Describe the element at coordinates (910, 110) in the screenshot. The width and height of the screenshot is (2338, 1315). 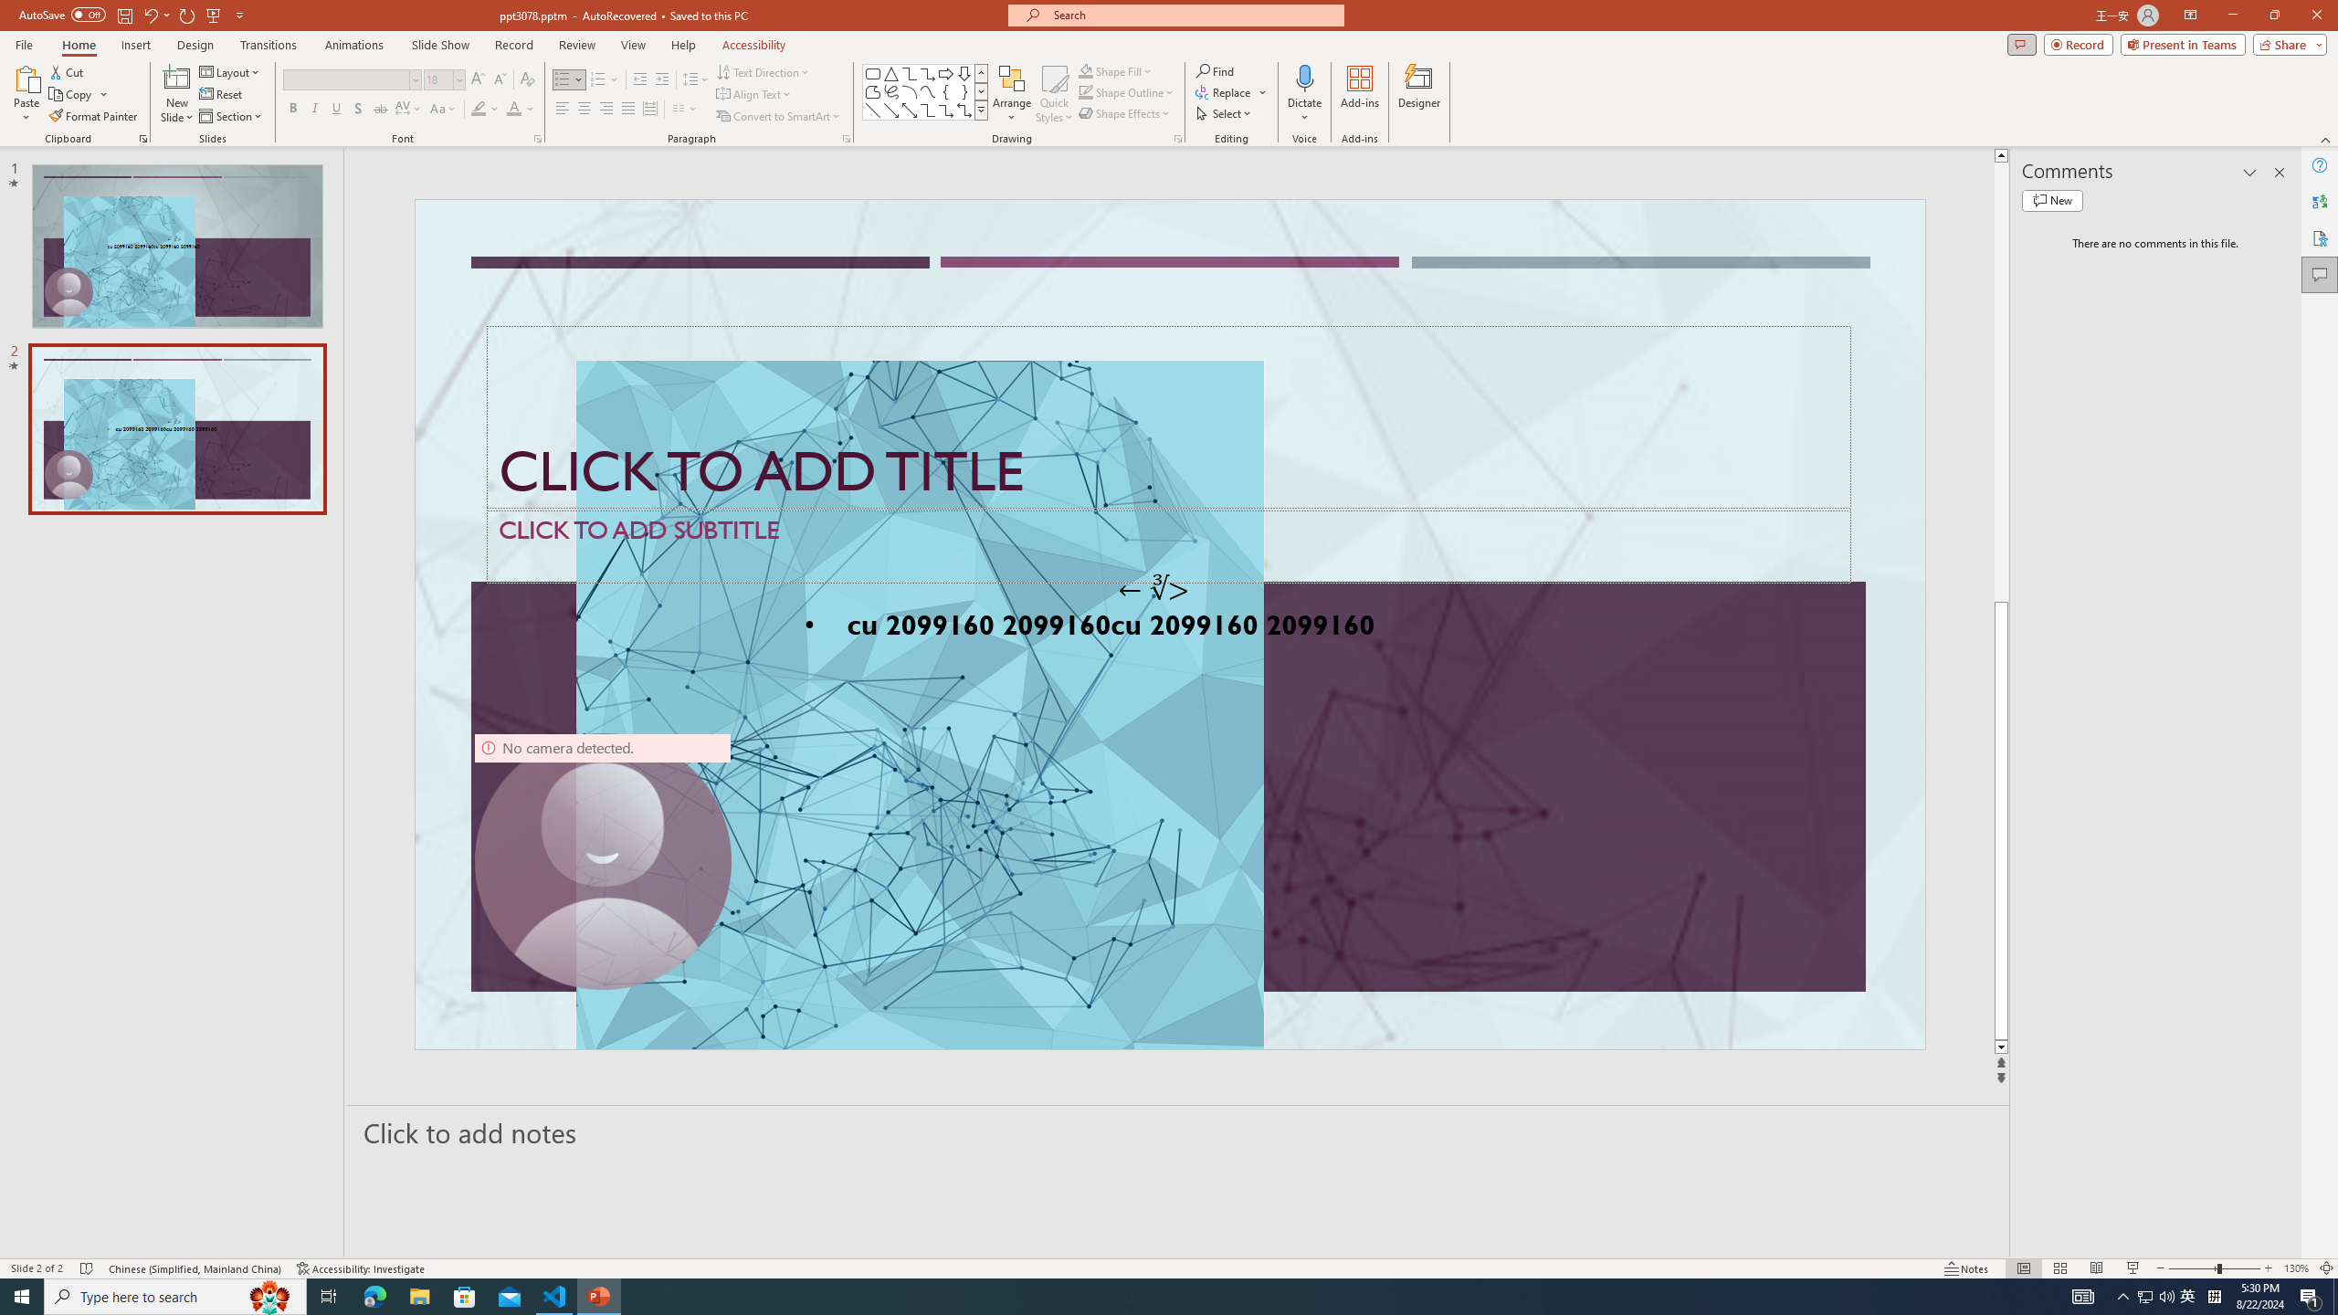
I see `Line Arrow: Double` at that location.